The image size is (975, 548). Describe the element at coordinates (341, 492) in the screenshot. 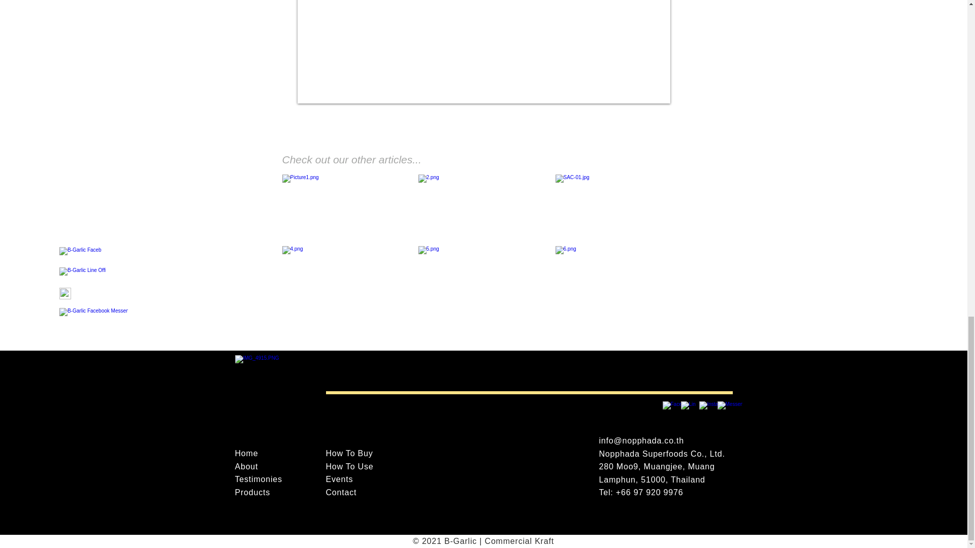

I see `Contact` at that location.